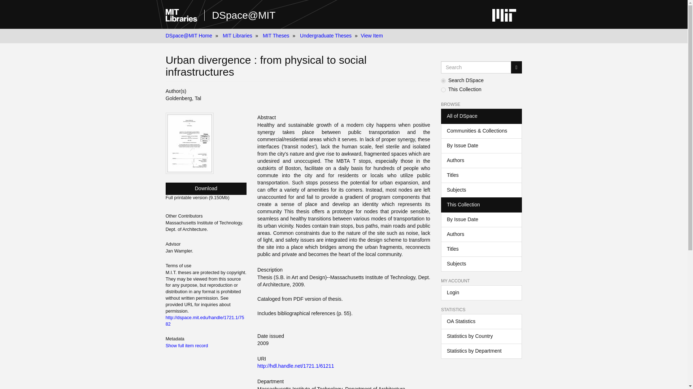 This screenshot has width=693, height=389. I want to click on Titles, so click(481, 249).